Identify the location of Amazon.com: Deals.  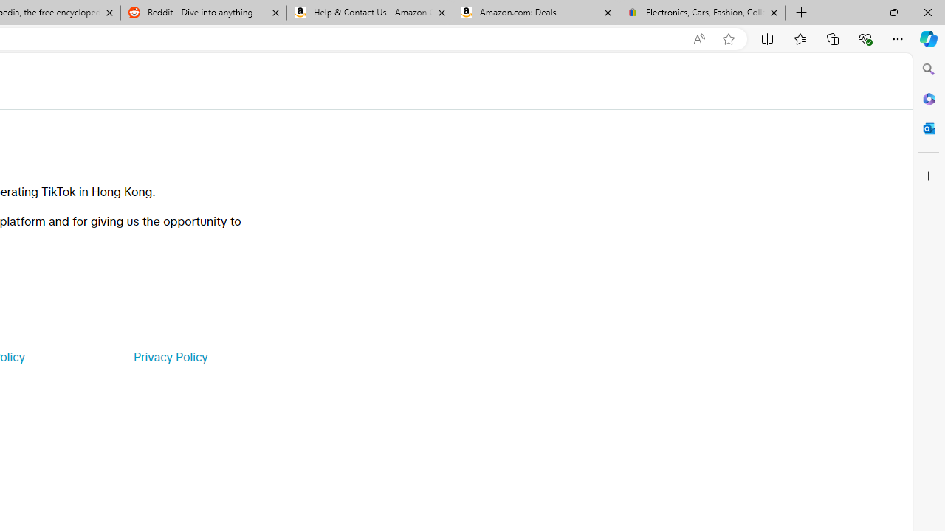
(536, 13).